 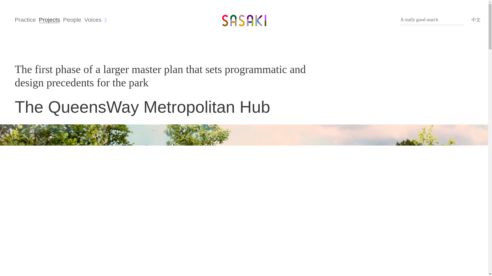 I want to click on People, so click(x=72, y=19).